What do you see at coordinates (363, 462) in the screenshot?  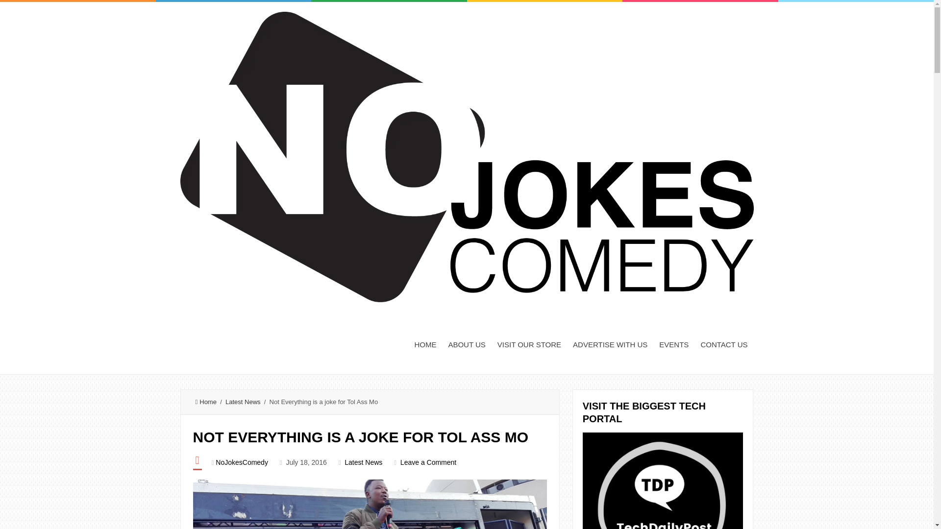 I see `Latest News` at bounding box center [363, 462].